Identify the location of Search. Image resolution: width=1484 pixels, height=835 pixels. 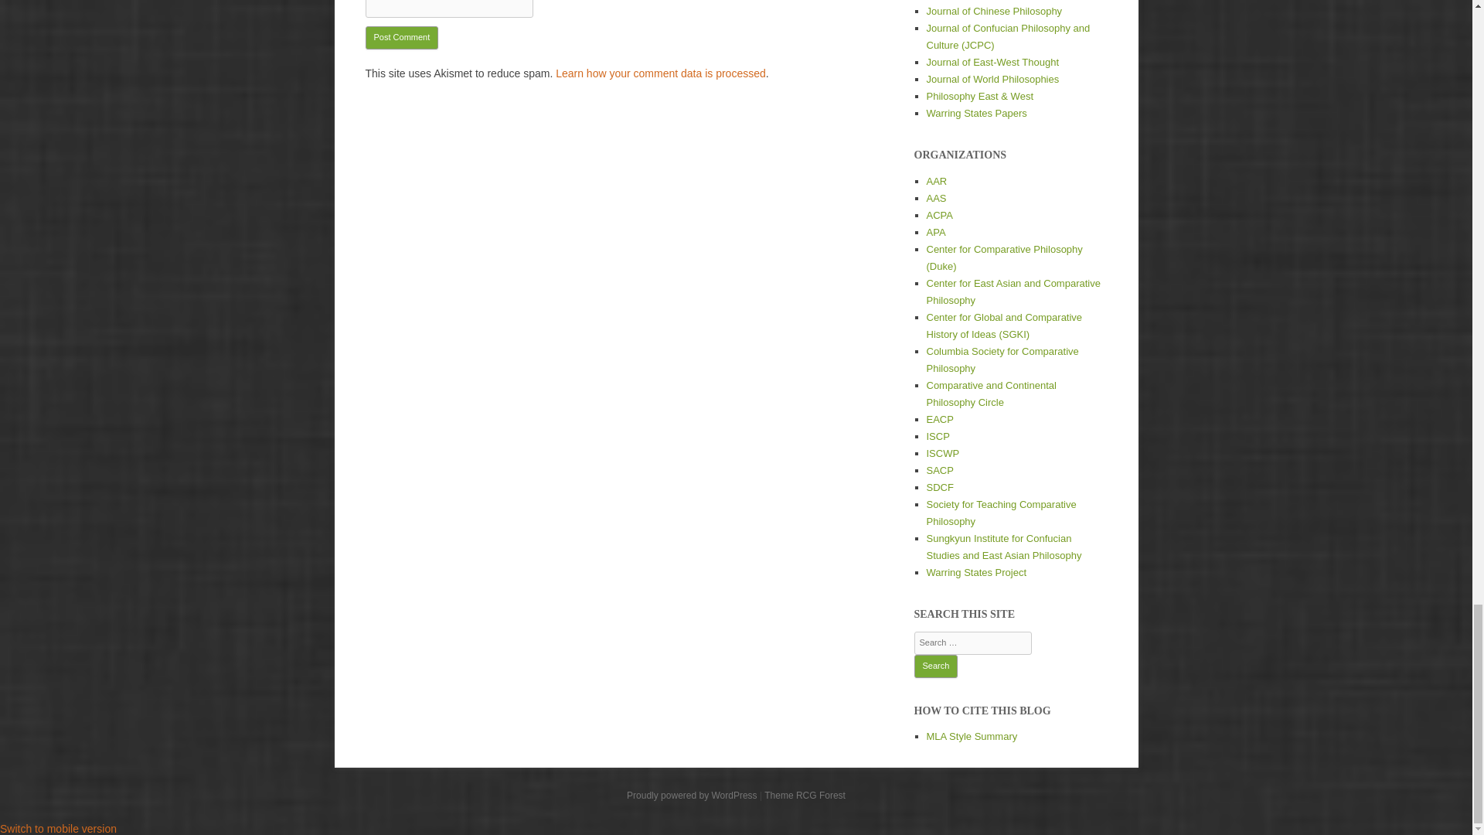
(935, 666).